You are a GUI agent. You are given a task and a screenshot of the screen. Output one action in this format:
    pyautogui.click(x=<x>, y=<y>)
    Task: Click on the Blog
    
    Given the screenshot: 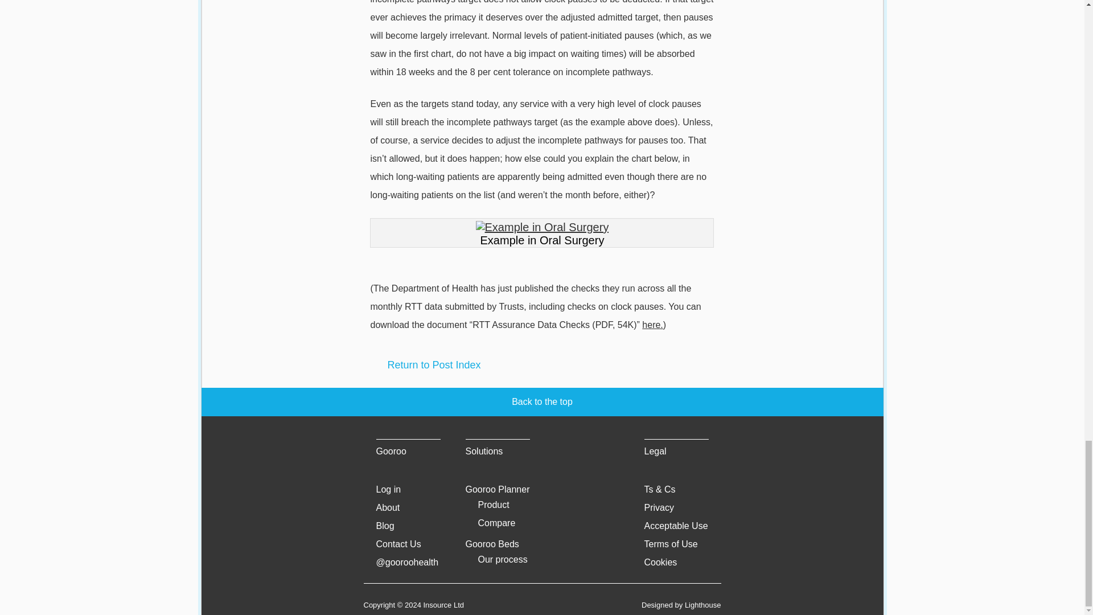 What is the action you would take?
    pyautogui.click(x=385, y=526)
    